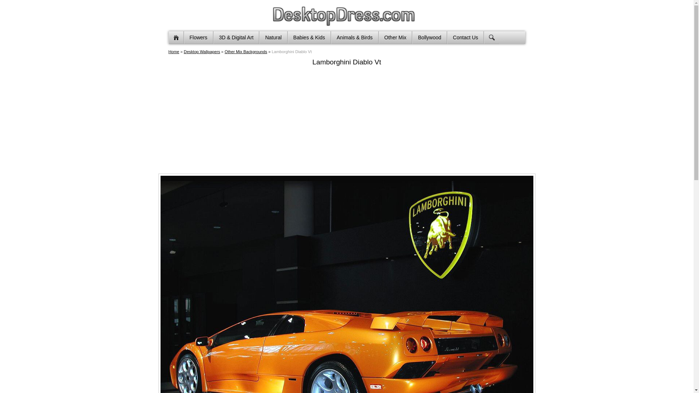 The height and width of the screenshot is (393, 699). What do you see at coordinates (198, 37) in the screenshot?
I see `Flowers` at bounding box center [198, 37].